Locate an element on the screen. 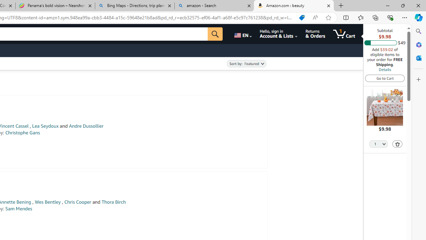  Andre Dussollier is located at coordinates (86, 126).